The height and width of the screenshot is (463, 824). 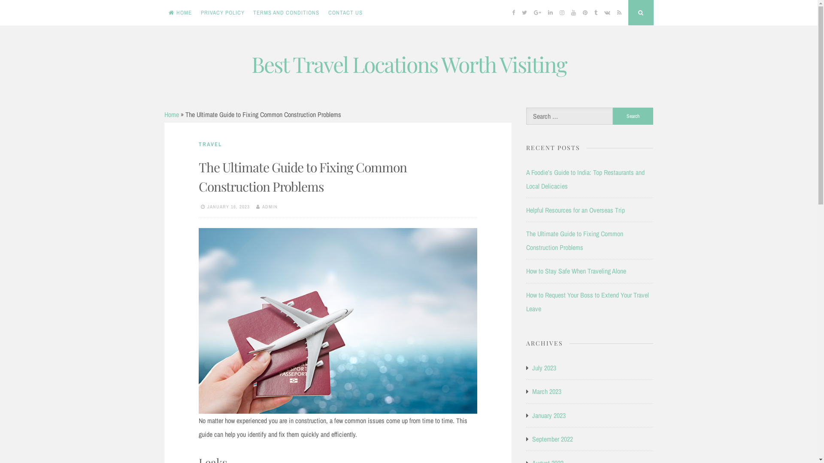 I want to click on CONTACT US, so click(x=346, y=13).